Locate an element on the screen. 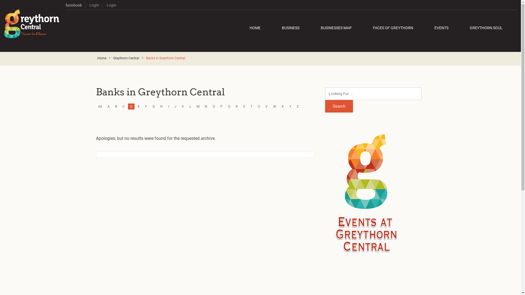 The width and height of the screenshot is (525, 295). Home is located at coordinates (102, 58).